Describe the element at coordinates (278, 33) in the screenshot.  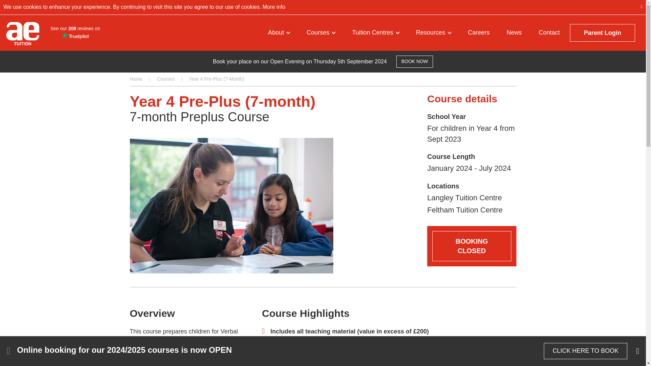
I see `About` at that location.